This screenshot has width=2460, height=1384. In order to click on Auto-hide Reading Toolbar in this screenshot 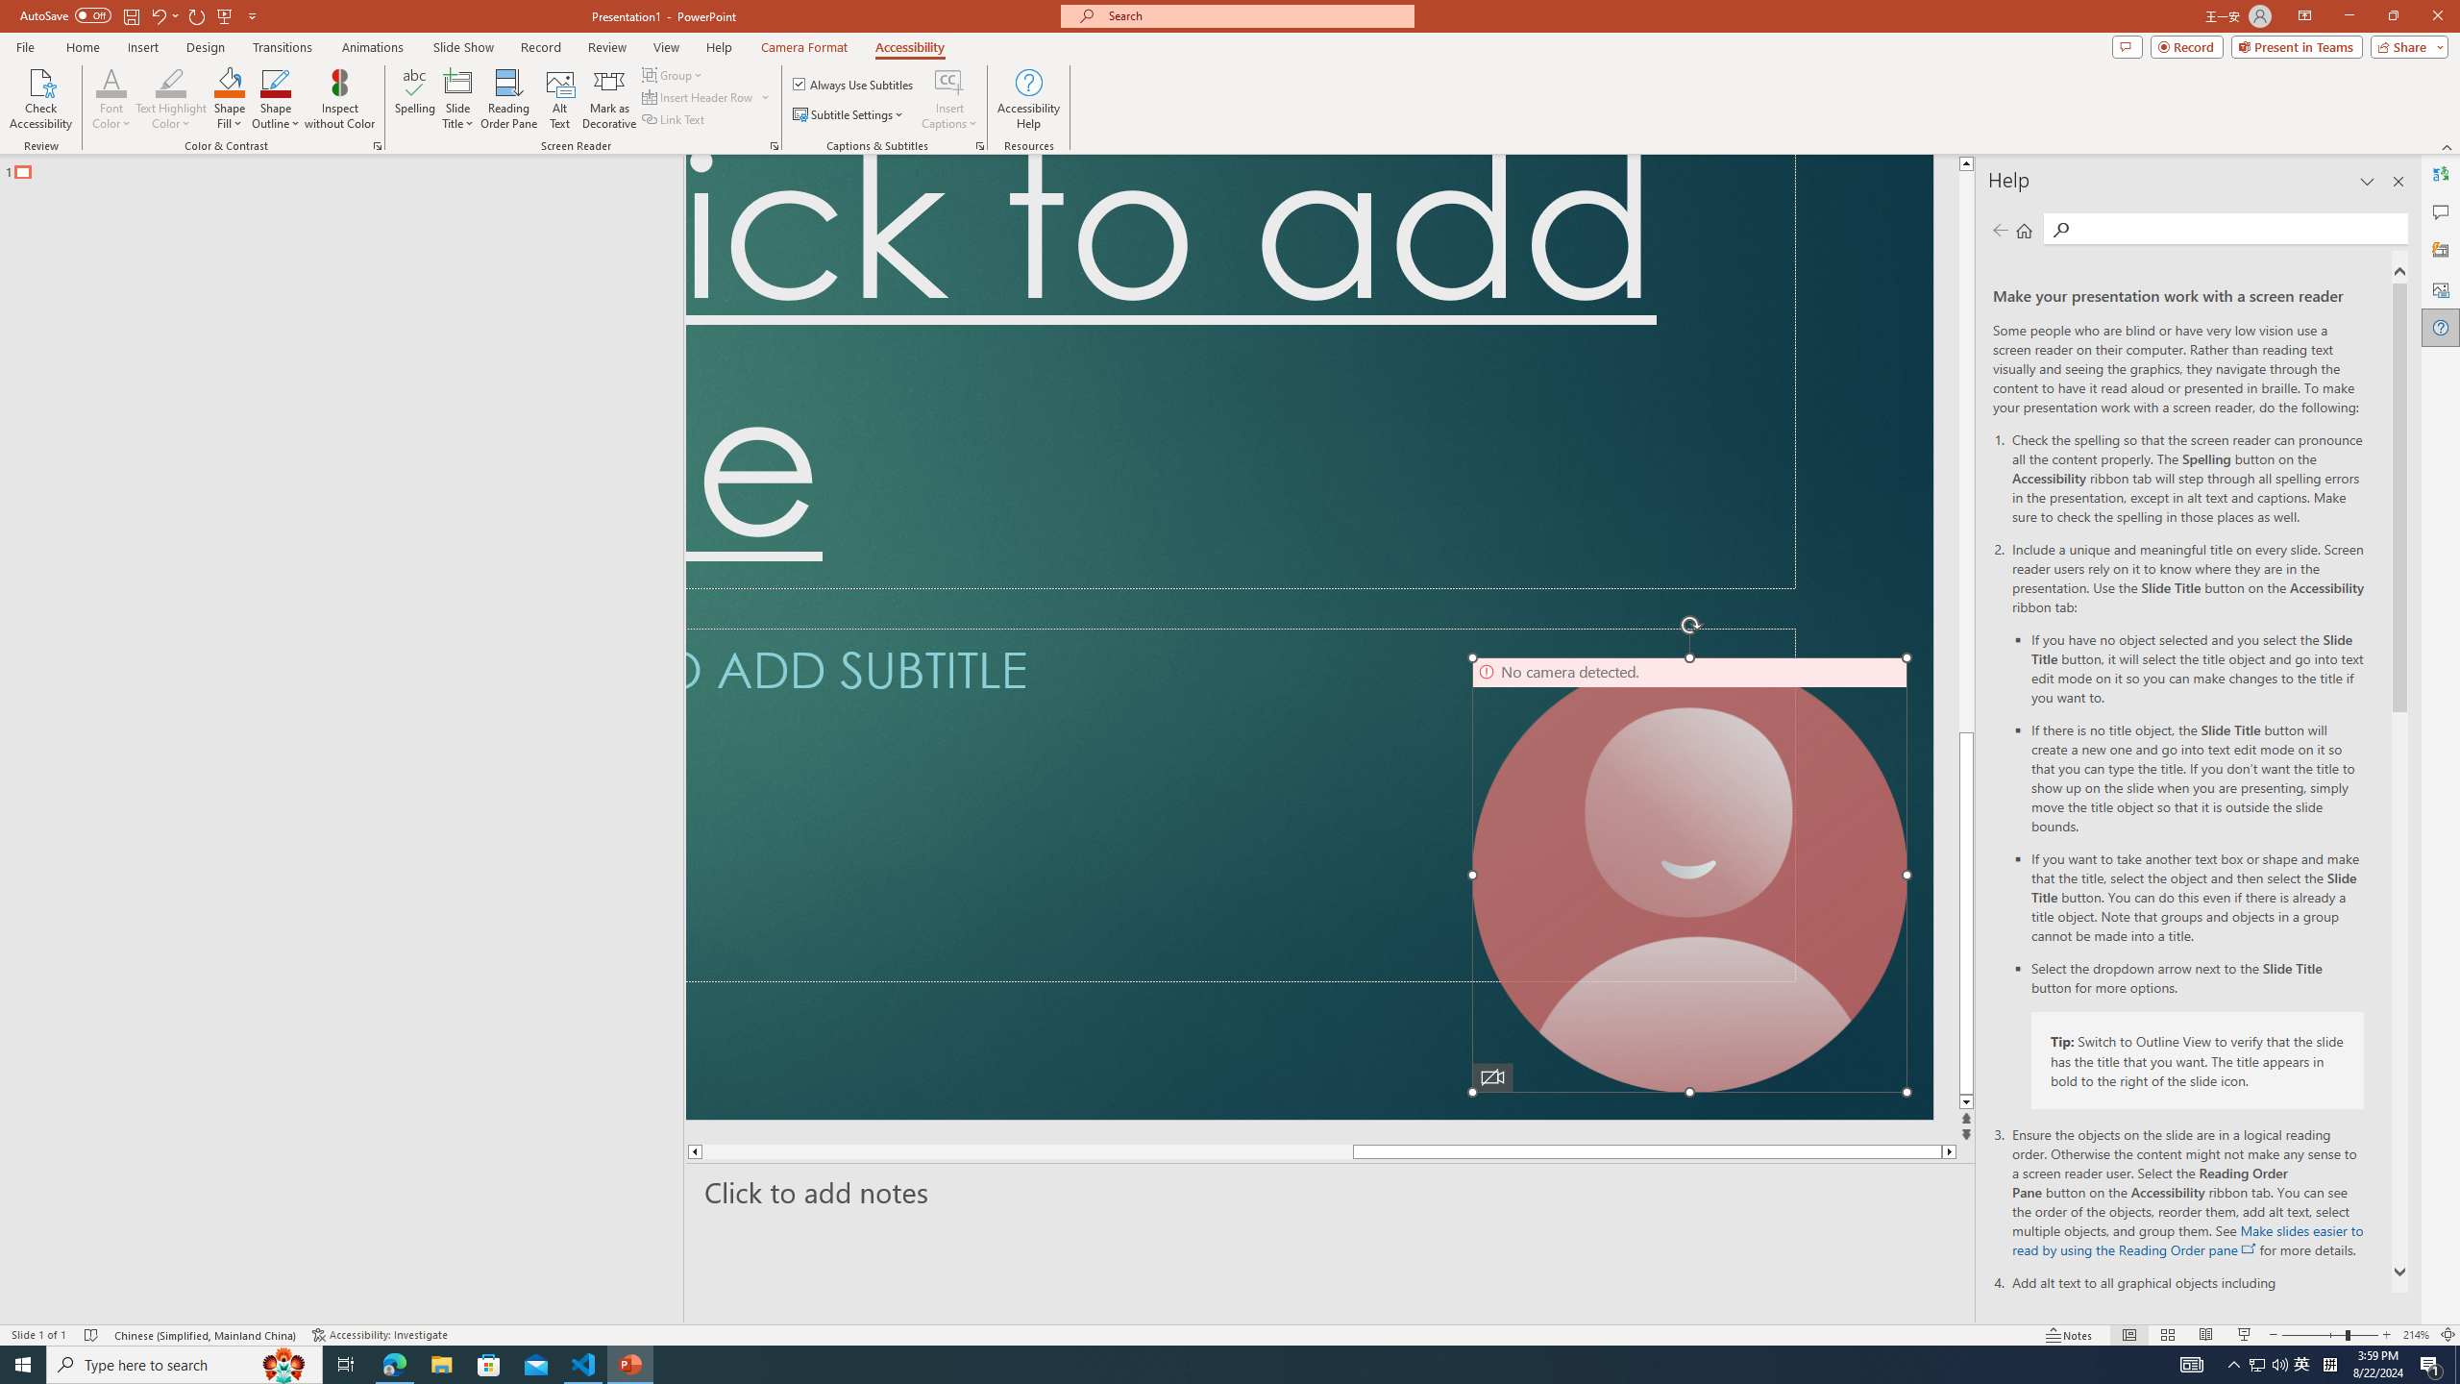, I will do `click(2218, 18)`.